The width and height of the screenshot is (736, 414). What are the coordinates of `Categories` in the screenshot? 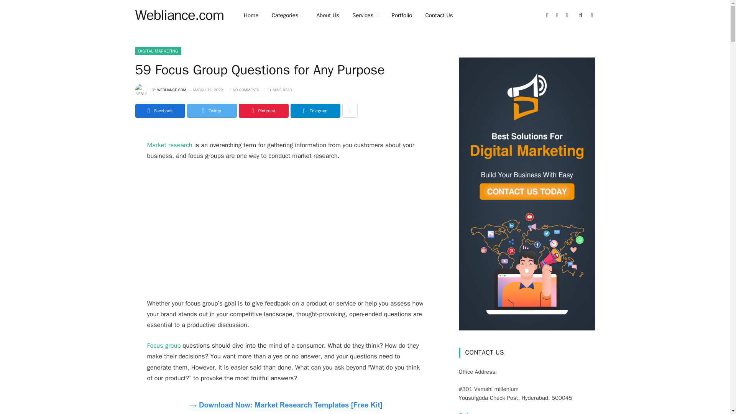 It's located at (287, 15).